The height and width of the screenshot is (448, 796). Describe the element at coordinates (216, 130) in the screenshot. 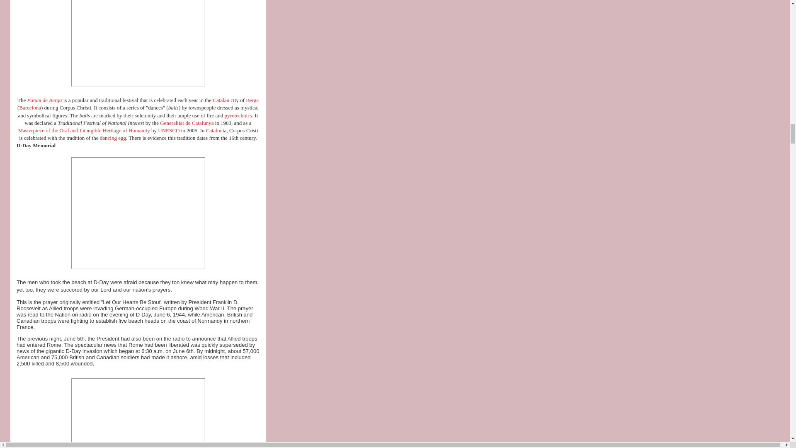

I see `Catalonia` at that location.